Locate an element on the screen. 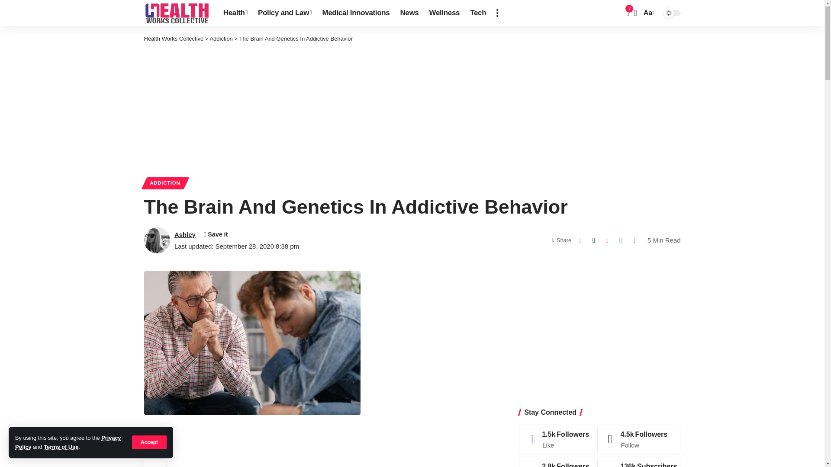 Image resolution: width=831 pixels, height=467 pixels. Policy and Law is located at coordinates (284, 13).